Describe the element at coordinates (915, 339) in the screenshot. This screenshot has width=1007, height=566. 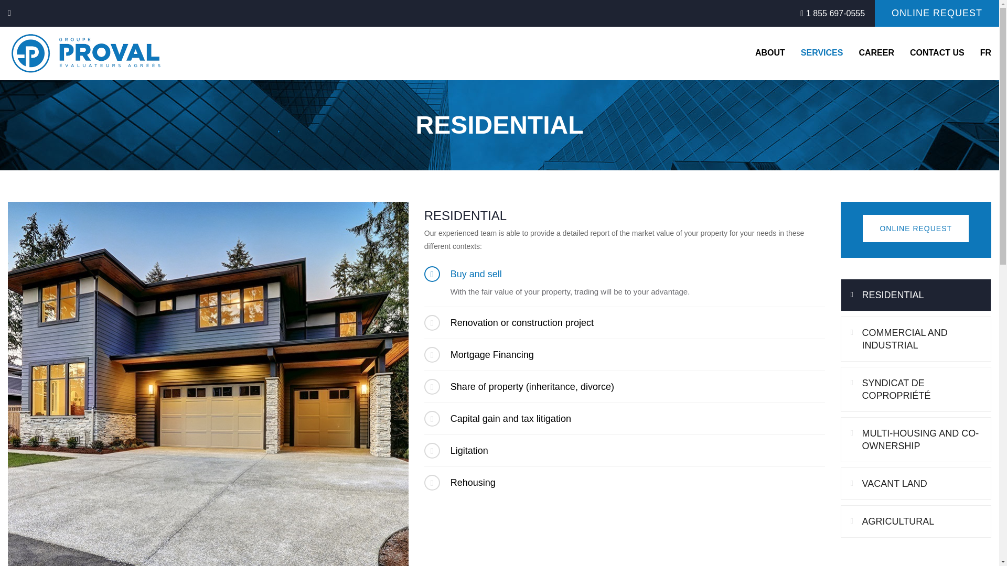
I see `COMMERCIAL AND INDUSTRIAL` at that location.